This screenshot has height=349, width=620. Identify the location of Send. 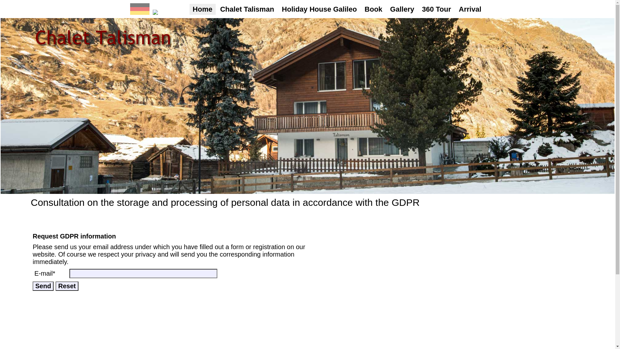
(43, 286).